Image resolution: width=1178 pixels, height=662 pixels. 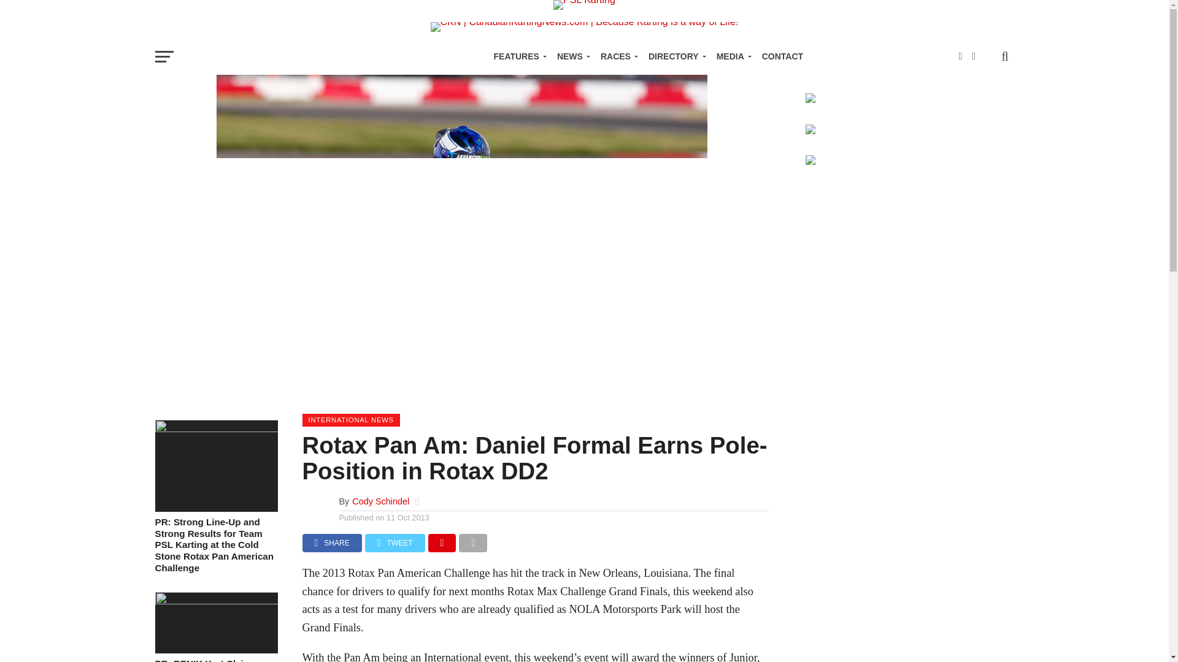 I want to click on PR: BENIK Kart Claims Rotax Pan American Challenge Victory, so click(x=215, y=601).